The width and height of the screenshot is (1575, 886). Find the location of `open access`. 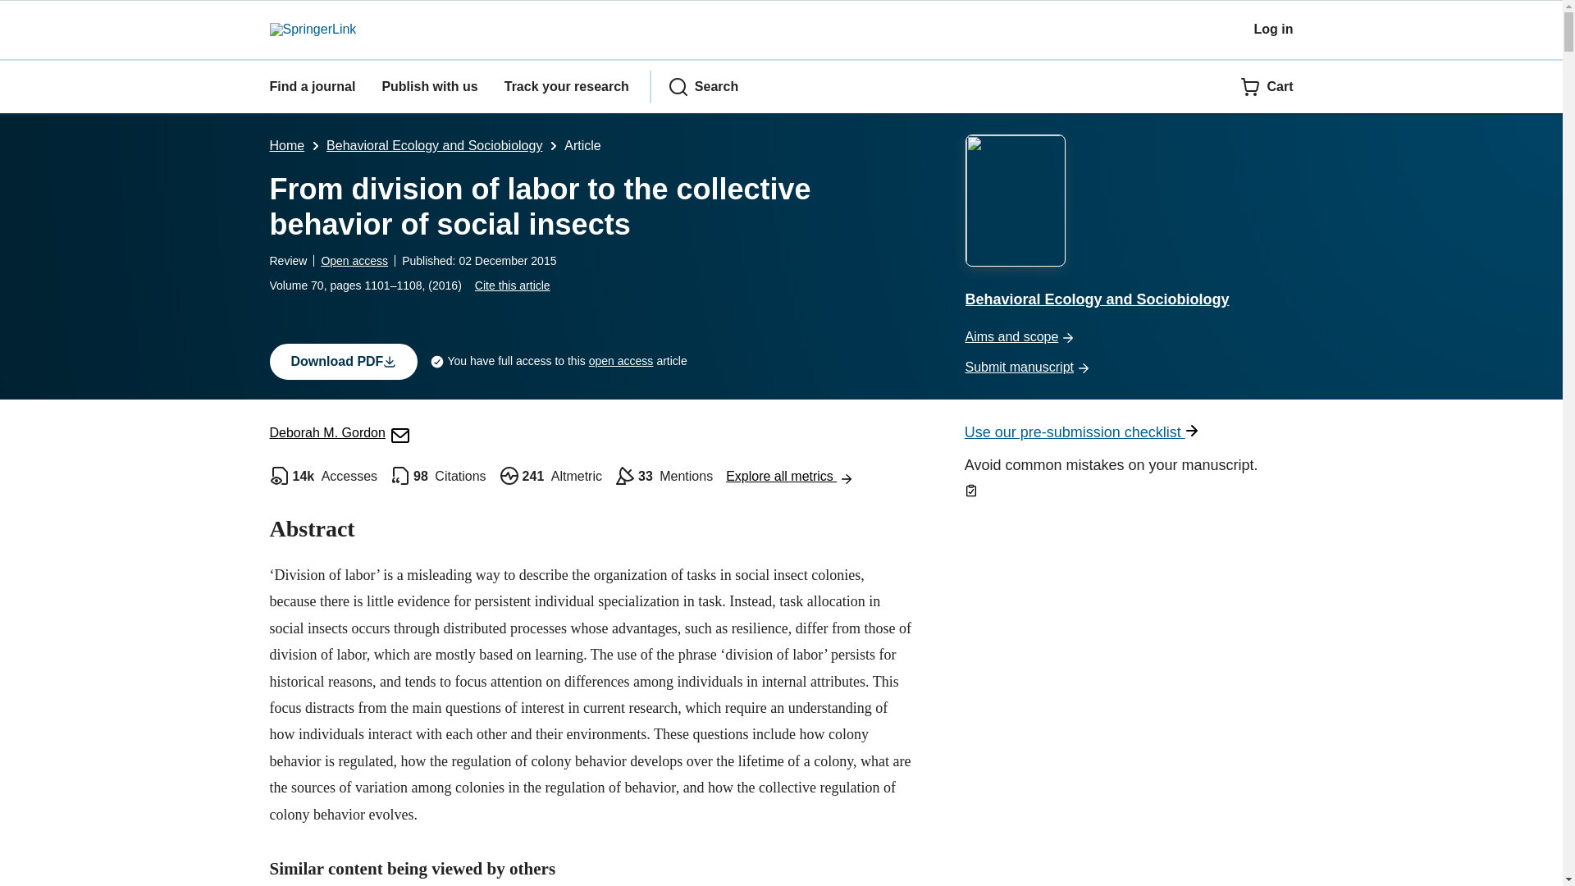

open access is located at coordinates (621, 361).